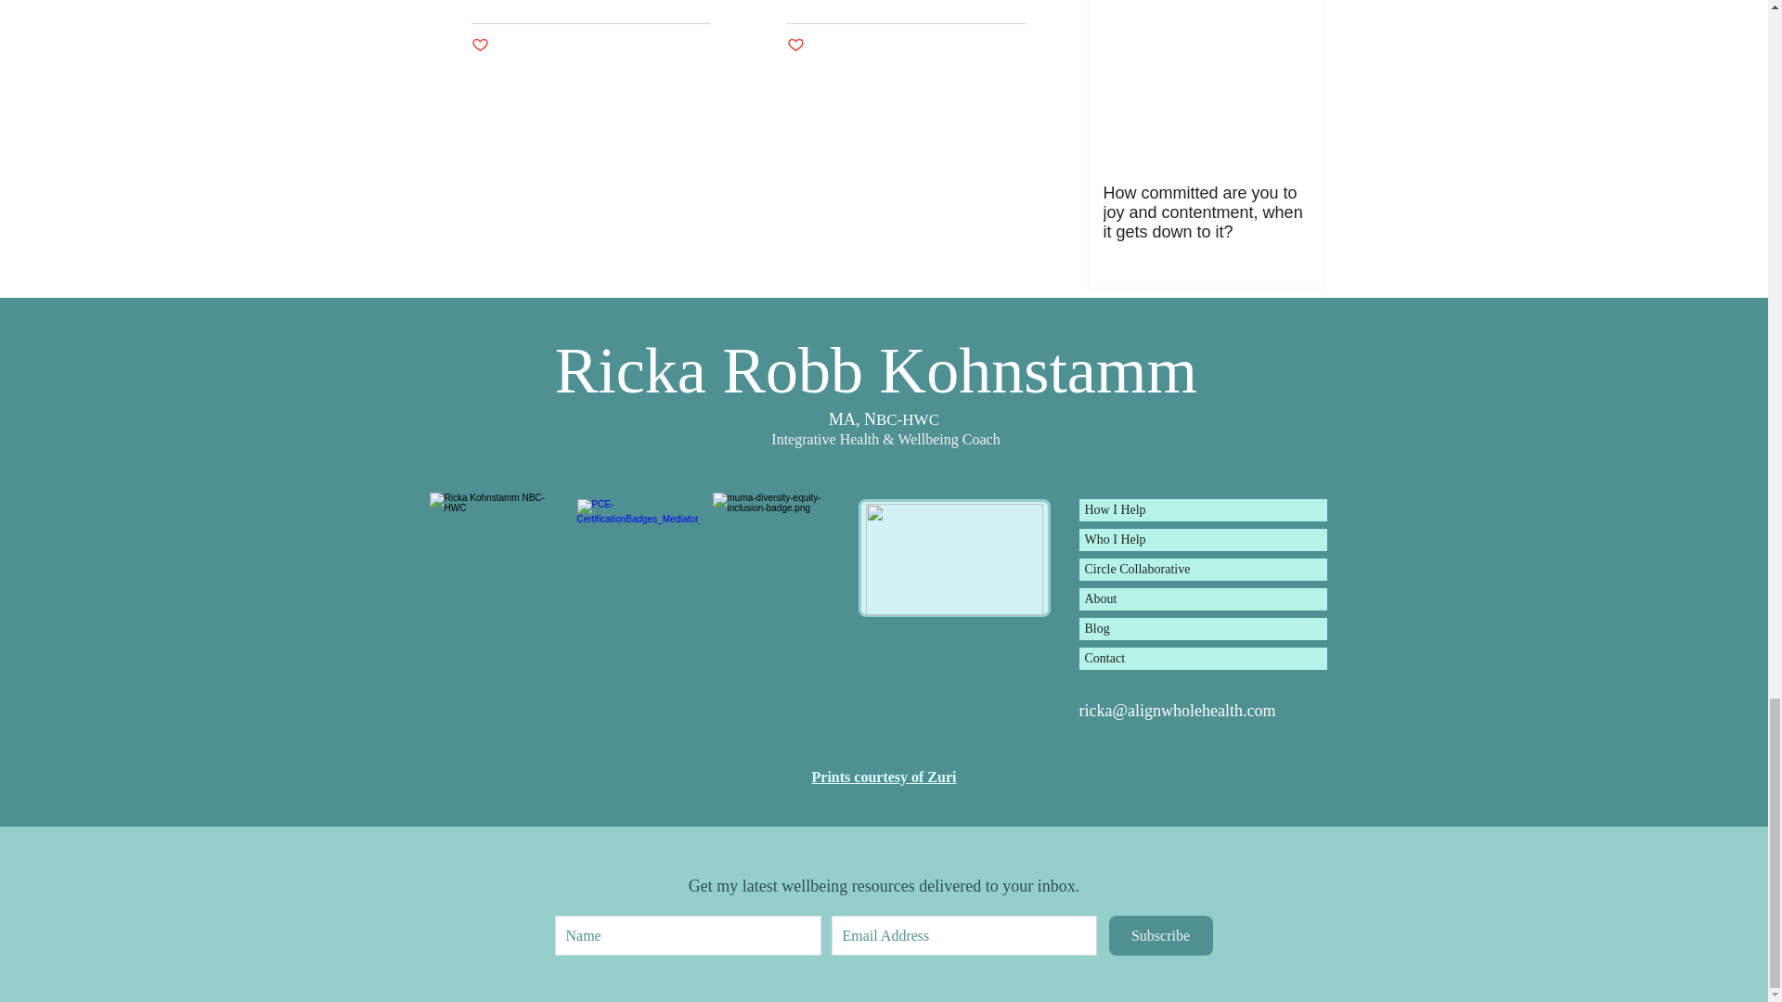 Image resolution: width=1782 pixels, height=1002 pixels. I want to click on Post not marked as liked, so click(480, 45).